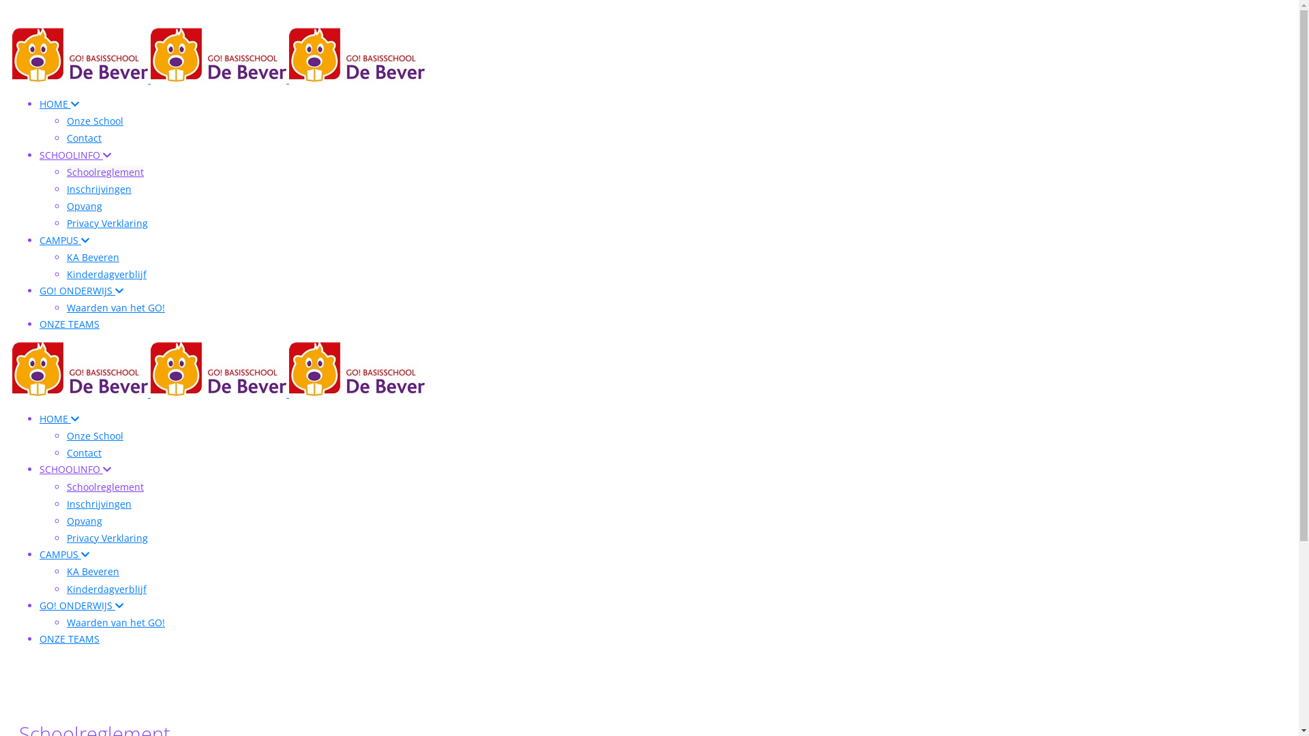 This screenshot has height=736, width=1309. Describe the element at coordinates (95, 121) in the screenshot. I see `Onze School` at that location.